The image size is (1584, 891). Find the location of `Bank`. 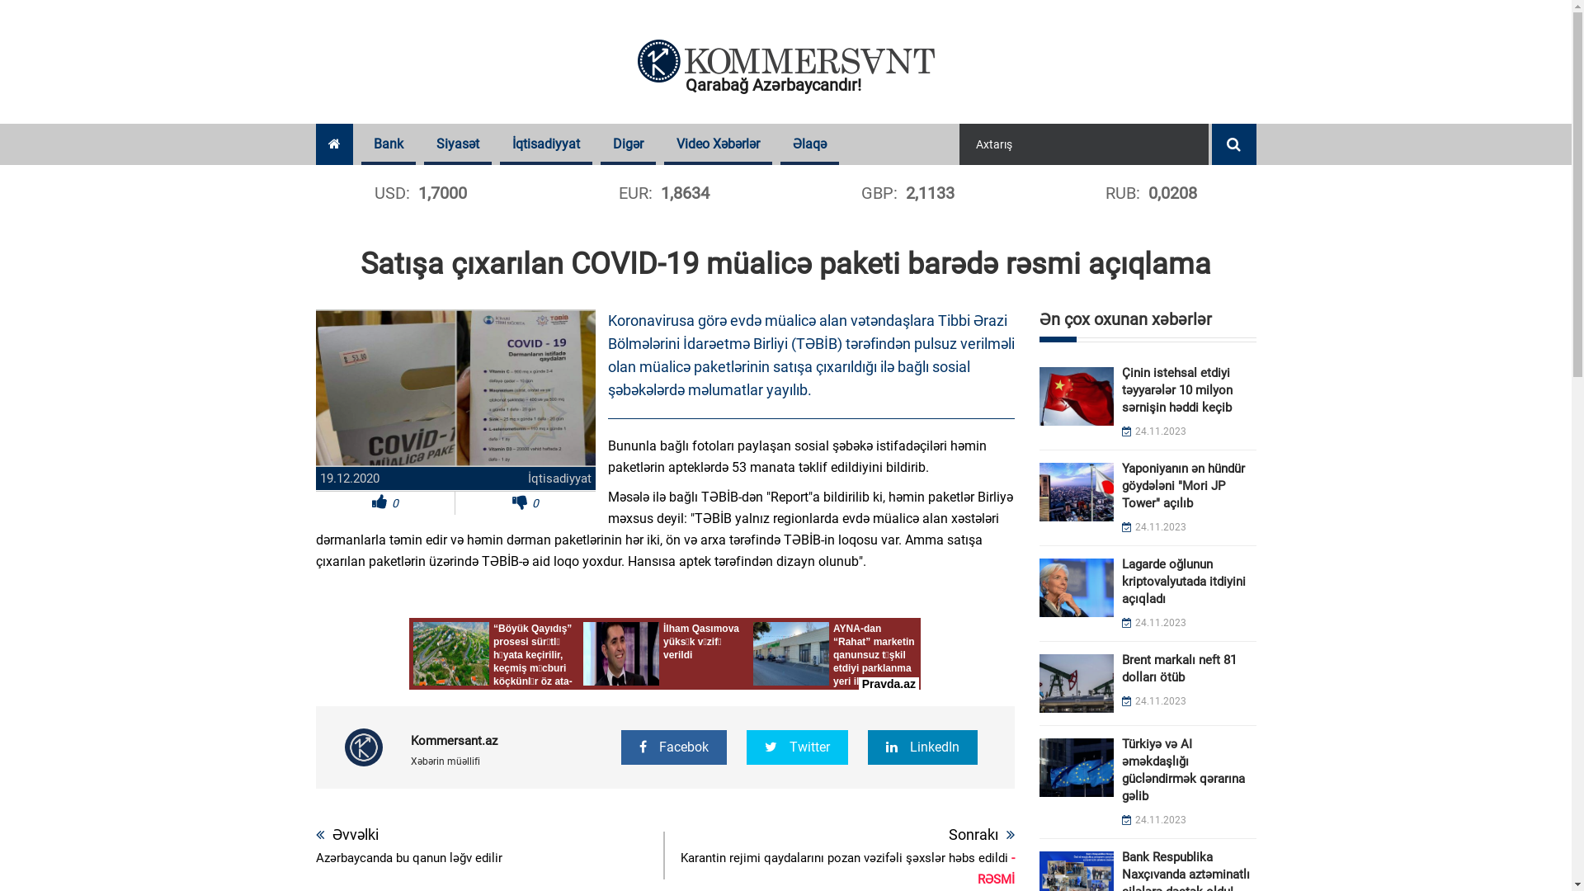

Bank is located at coordinates (389, 144).